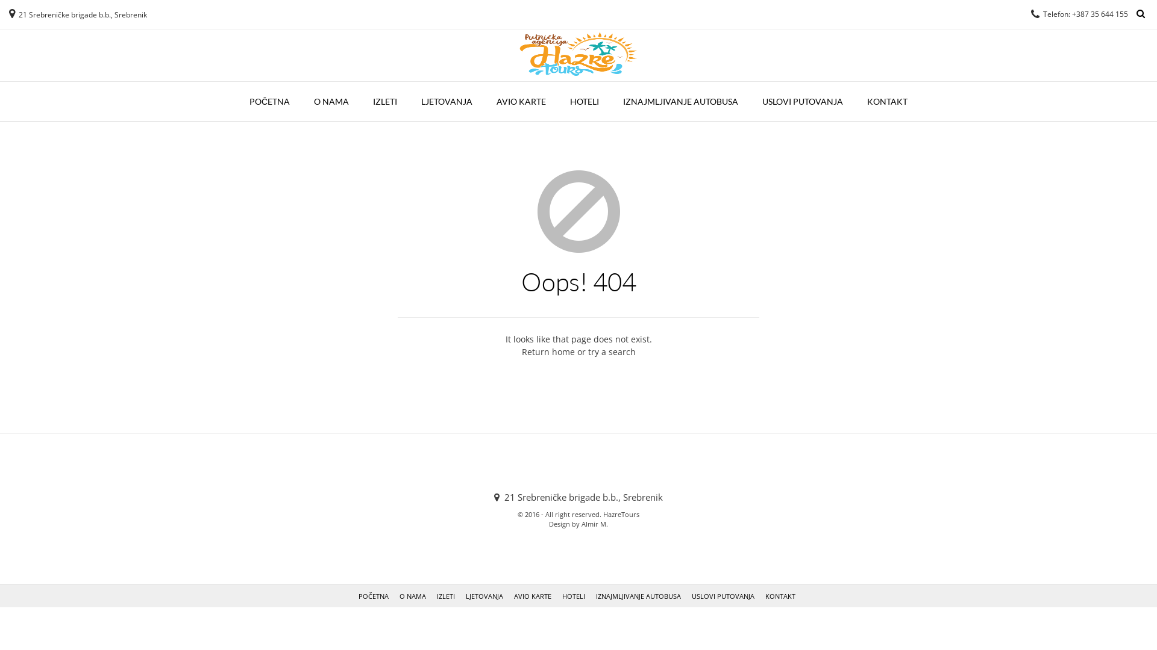 Image resolution: width=1157 pixels, height=650 pixels. What do you see at coordinates (484, 596) in the screenshot?
I see `LJETOVANJA` at bounding box center [484, 596].